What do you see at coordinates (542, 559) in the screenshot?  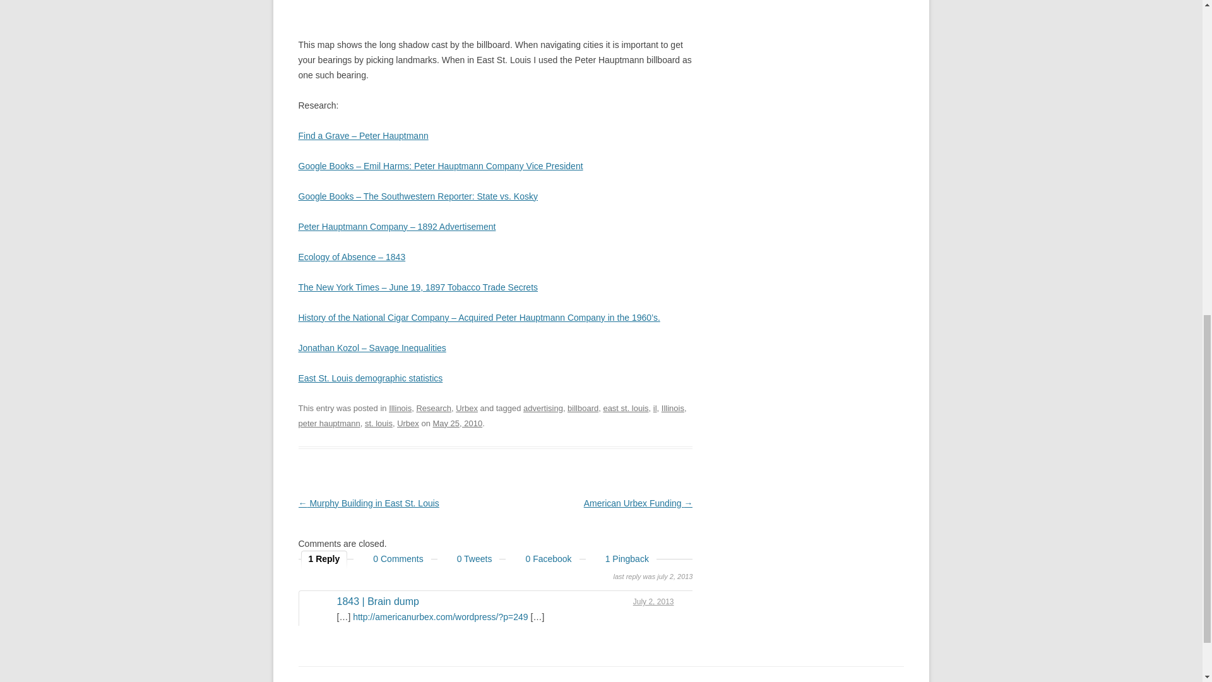 I see `0 Facebook` at bounding box center [542, 559].